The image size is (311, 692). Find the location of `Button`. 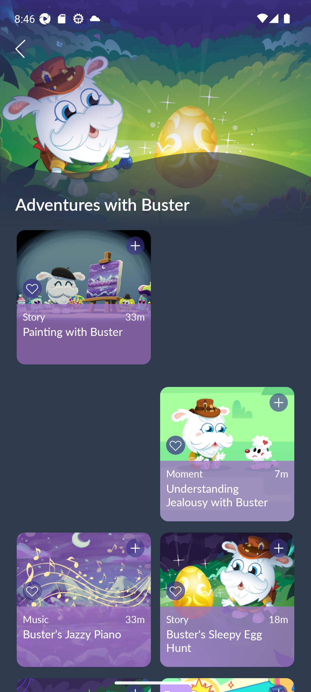

Button is located at coordinates (177, 445).